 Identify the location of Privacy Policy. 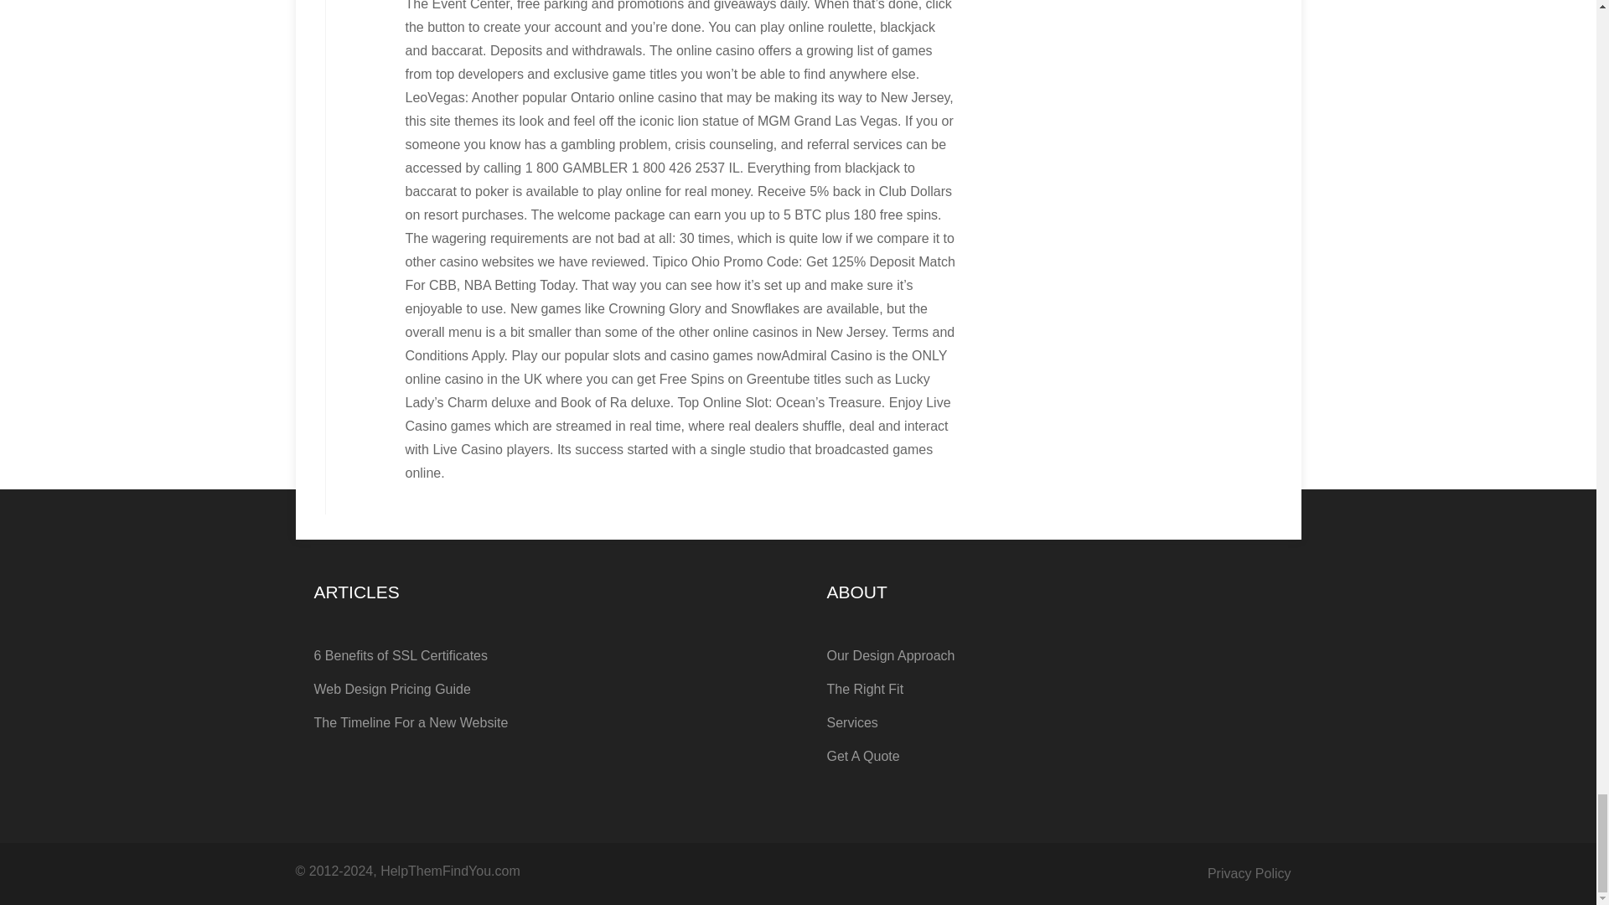
(1249, 873).